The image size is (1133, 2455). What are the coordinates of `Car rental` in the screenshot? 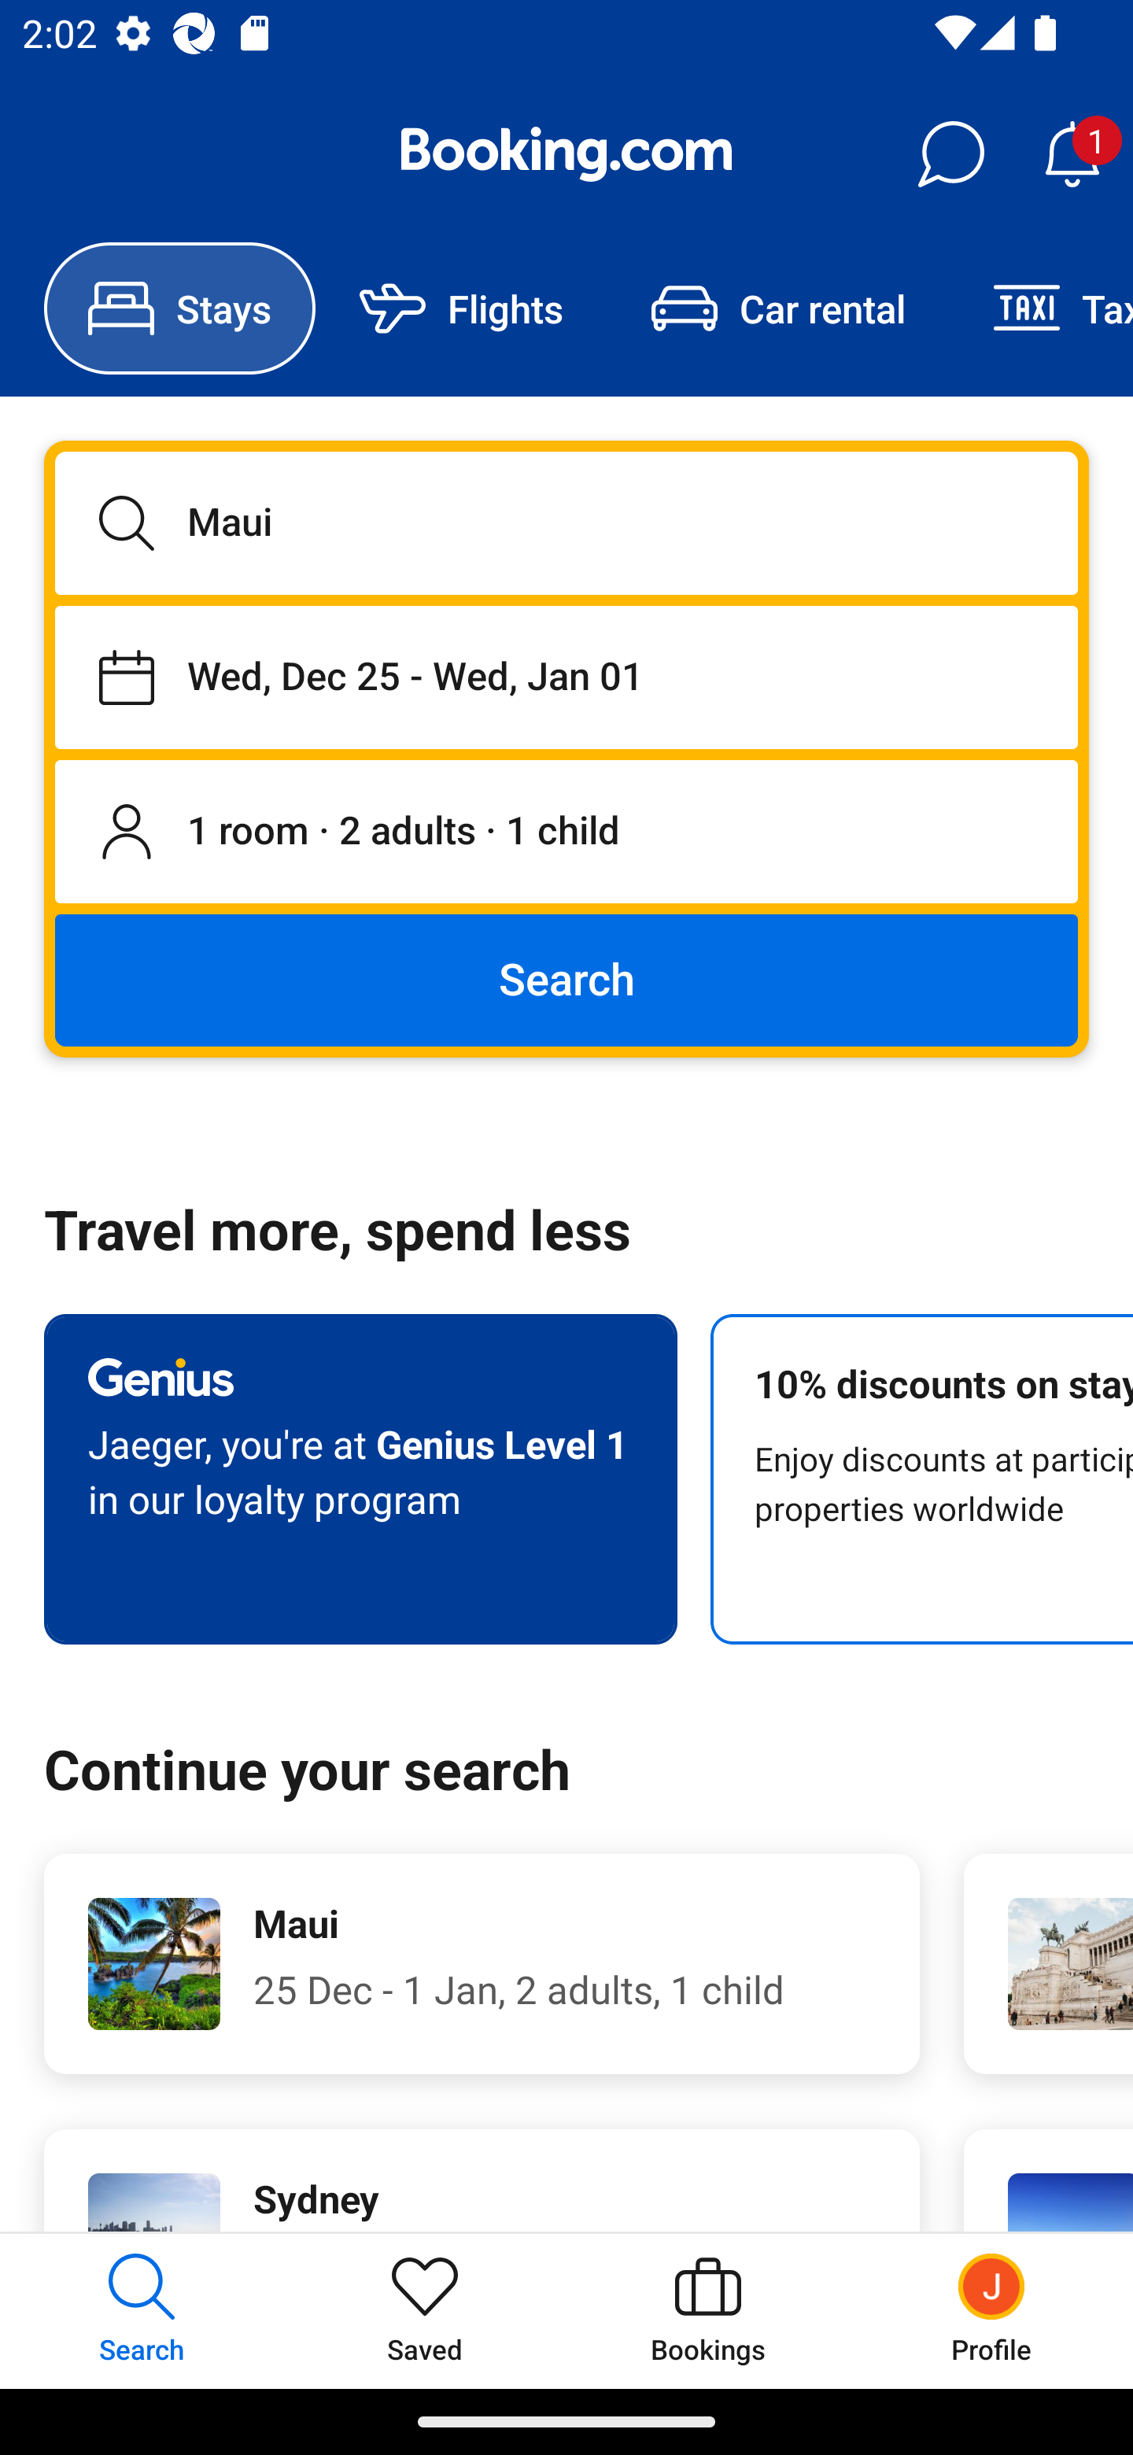 It's located at (777, 308).